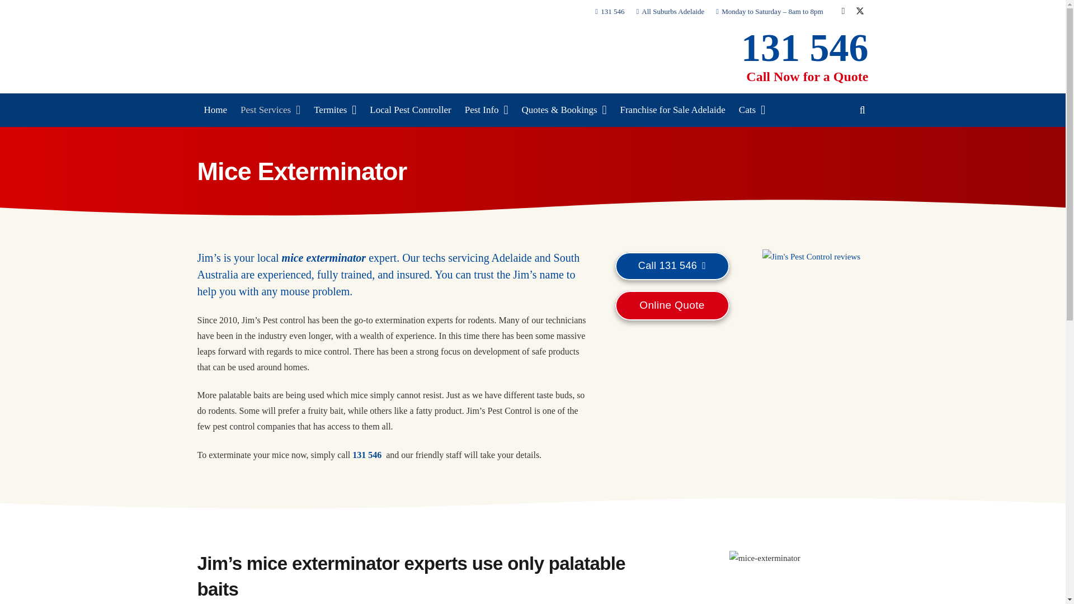  I want to click on Pest Services, so click(271, 110).